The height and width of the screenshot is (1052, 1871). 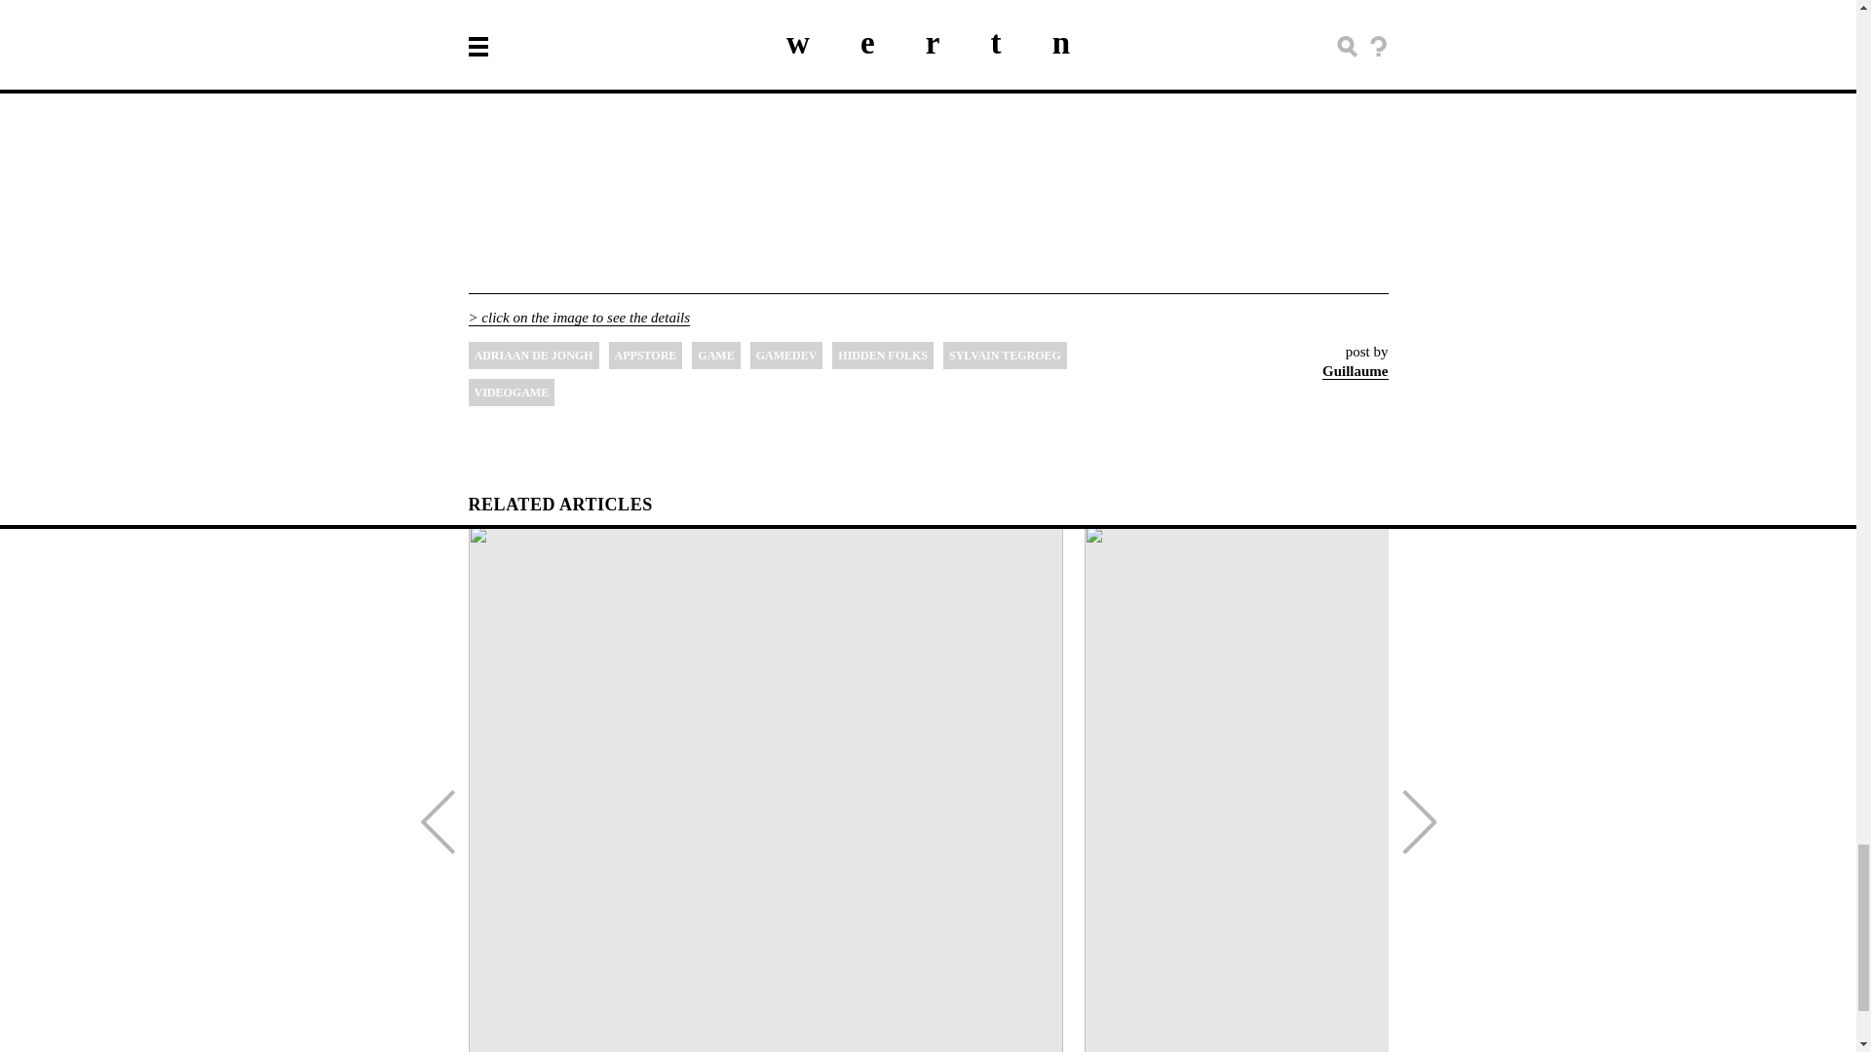 I want to click on HIDDEN FOLKS, so click(x=883, y=356).